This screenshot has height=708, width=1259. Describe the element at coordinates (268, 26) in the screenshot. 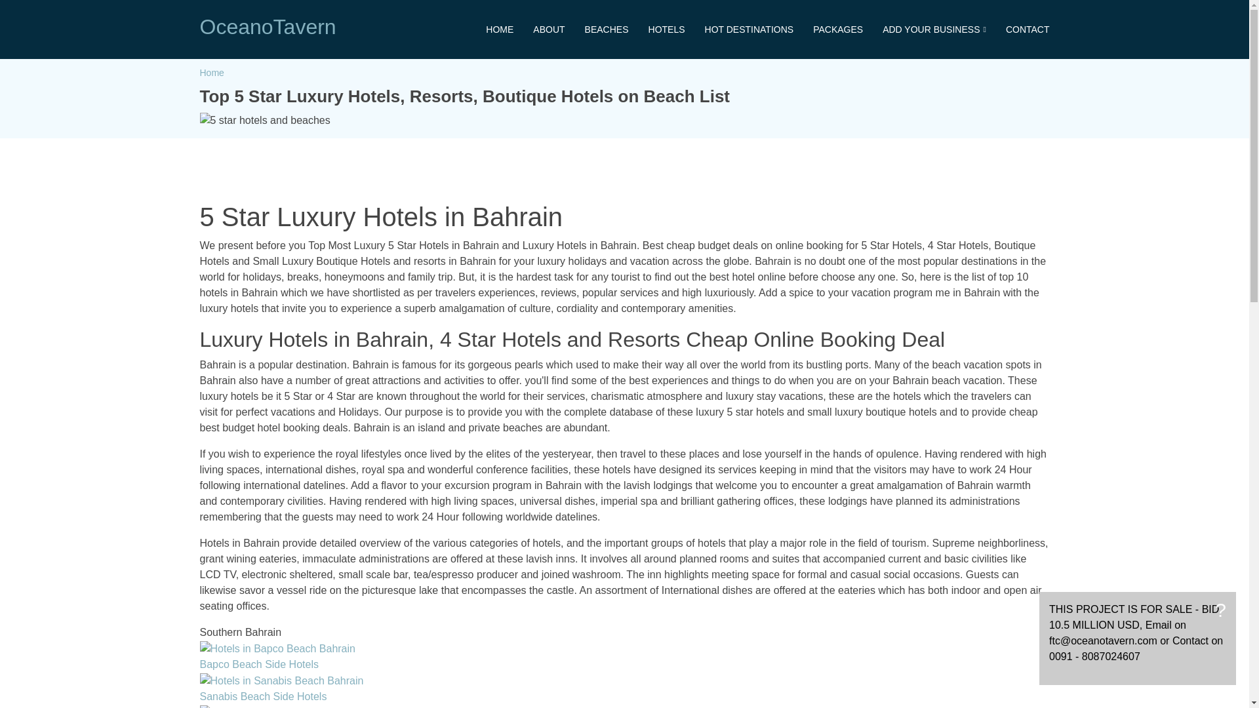

I see `OceanoTavern` at that location.